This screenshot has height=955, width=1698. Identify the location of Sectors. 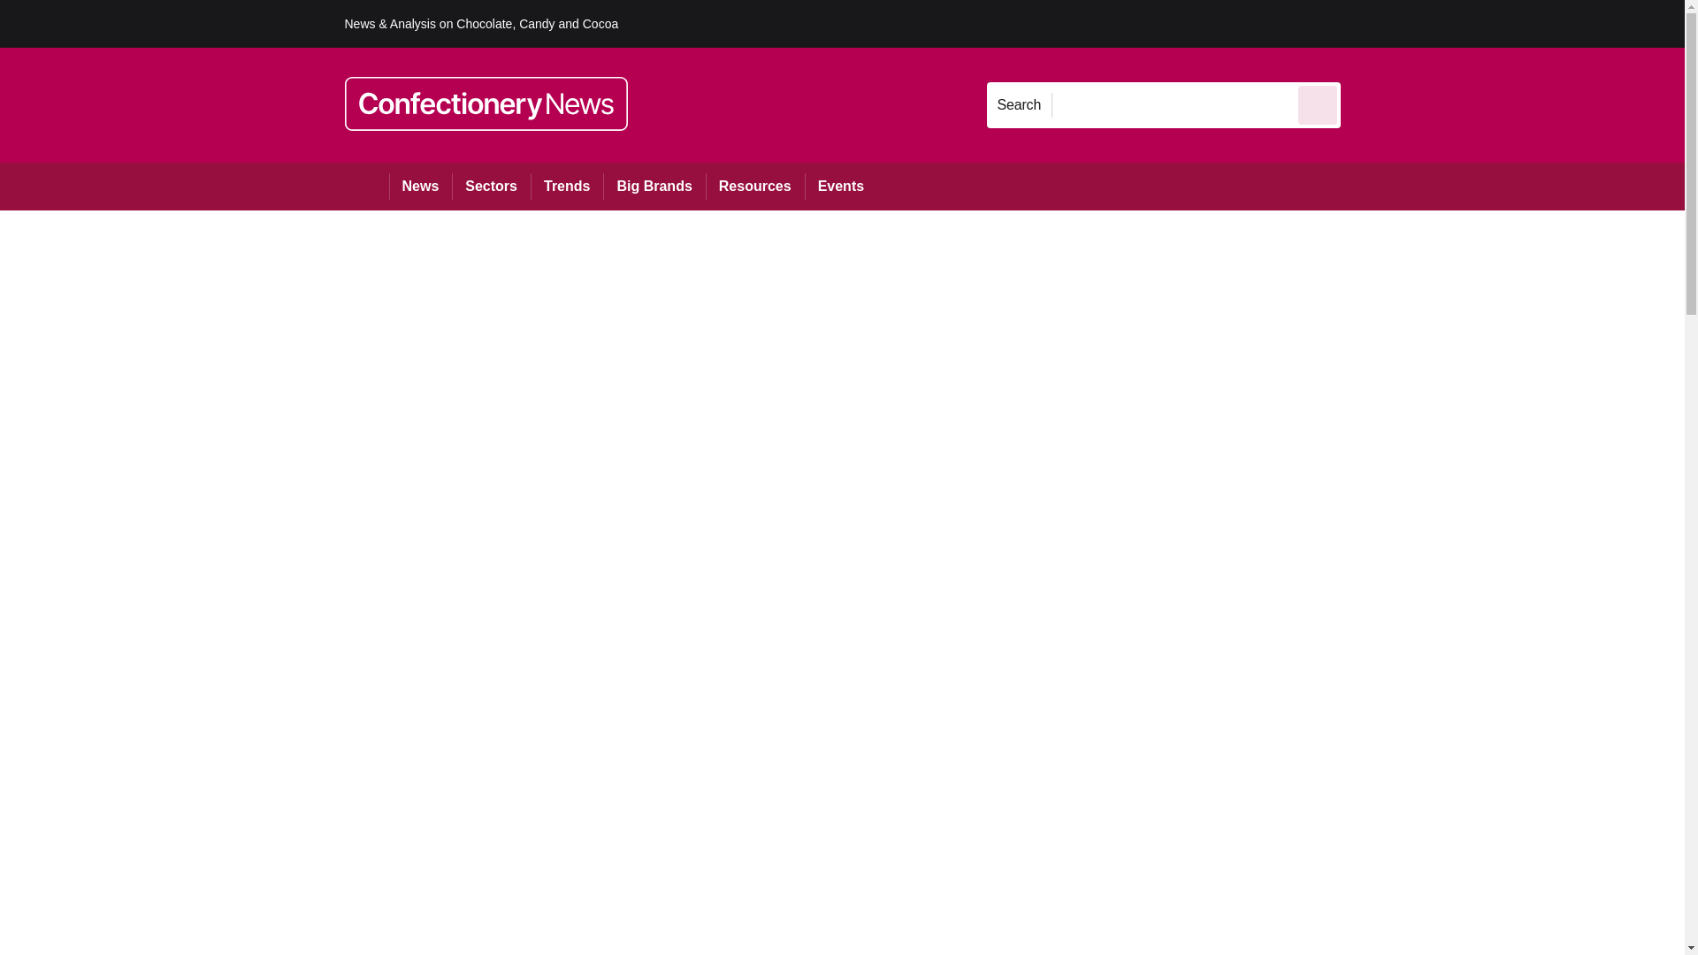
(490, 186).